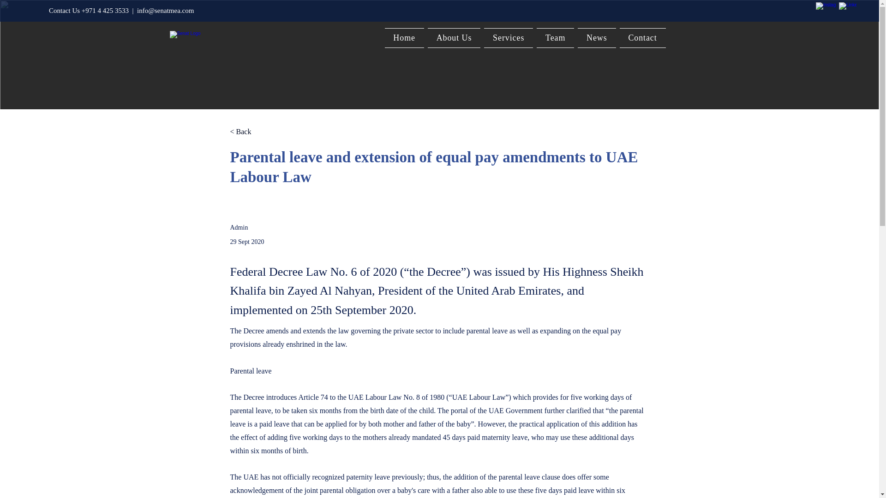  Describe the element at coordinates (556, 38) in the screenshot. I see `Team` at that location.